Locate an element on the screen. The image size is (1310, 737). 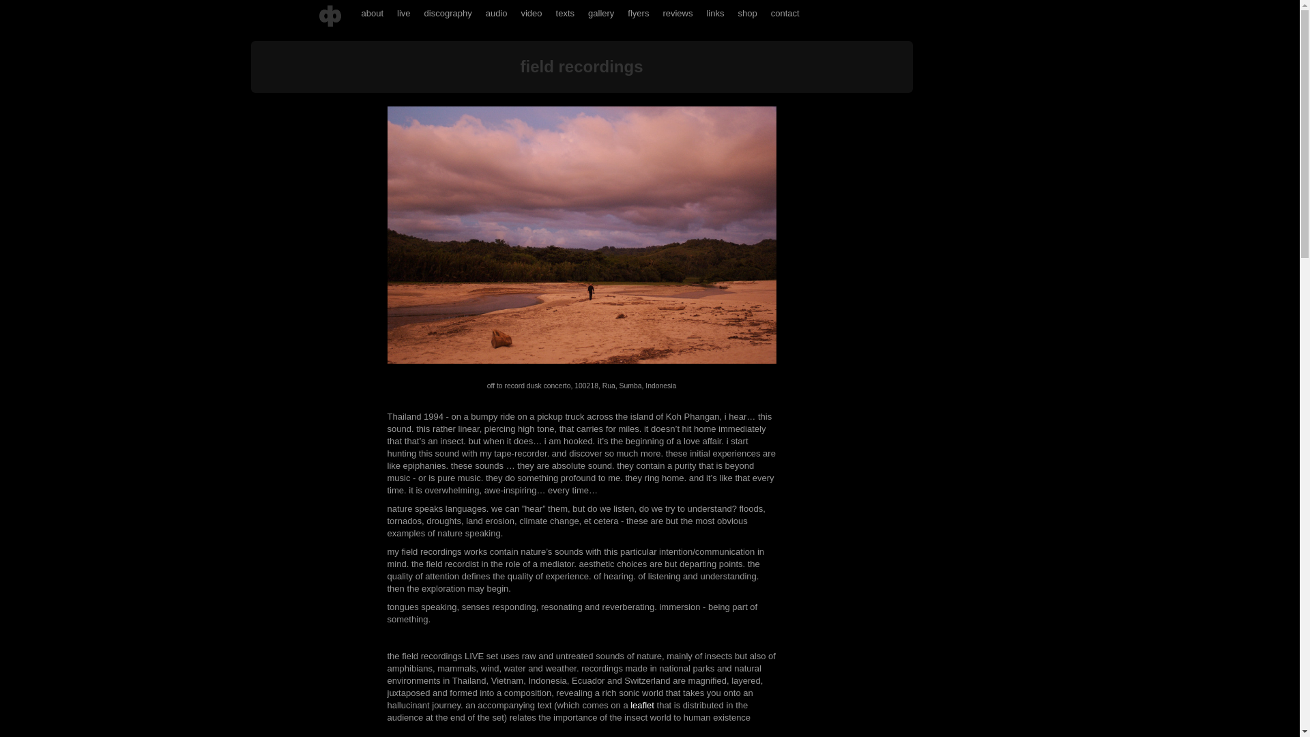
live is located at coordinates (404, 14).